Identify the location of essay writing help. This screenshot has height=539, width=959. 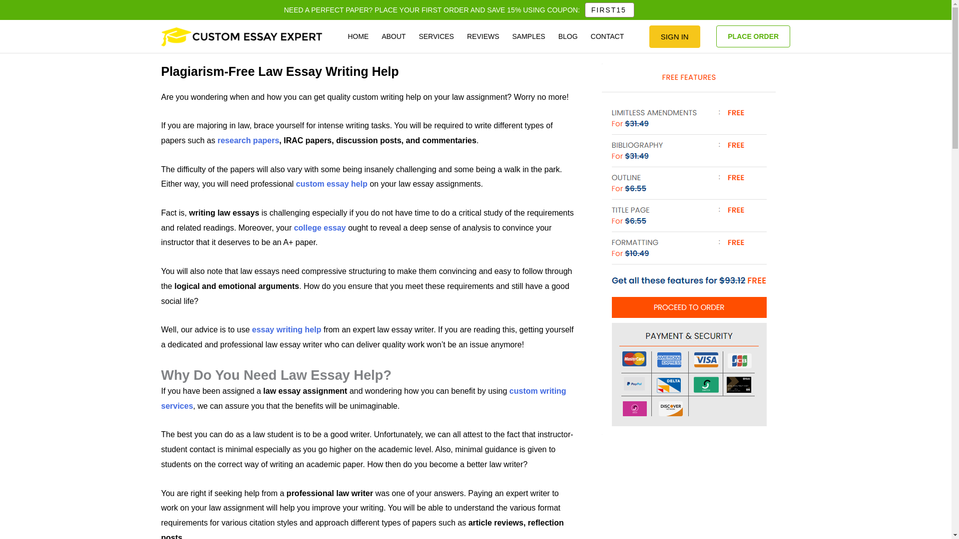
(287, 329).